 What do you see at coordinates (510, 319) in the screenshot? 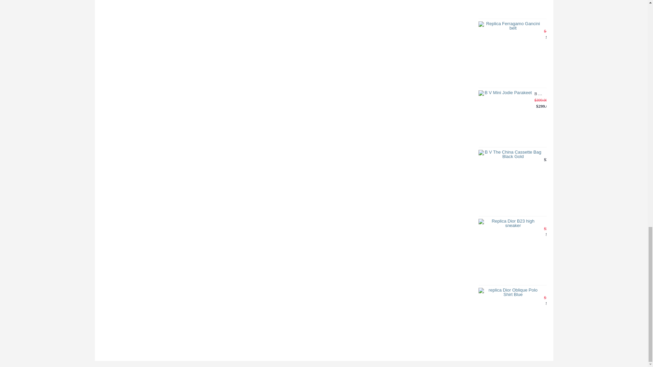
I see `Dior Oblique Polo Shirt Blue` at bounding box center [510, 319].